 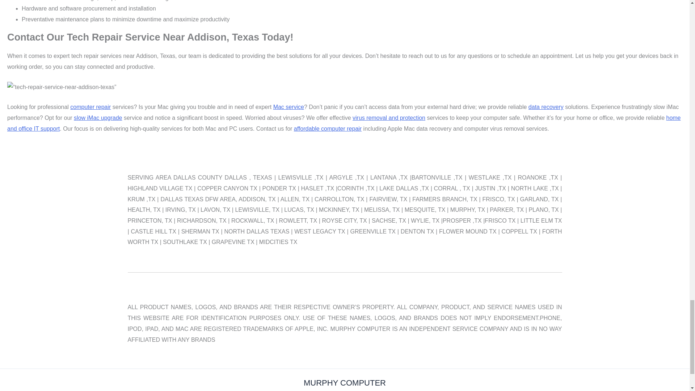 I want to click on data recovery, so click(x=546, y=107).